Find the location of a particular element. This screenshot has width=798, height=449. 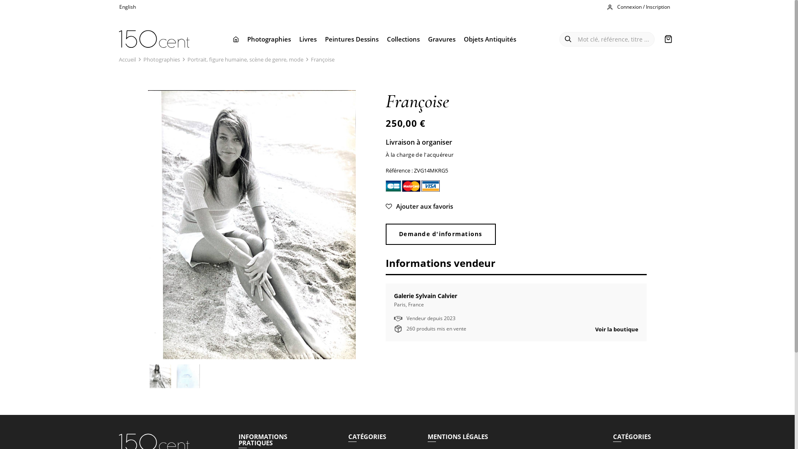

Ajouter aux favoris is located at coordinates (516, 206).